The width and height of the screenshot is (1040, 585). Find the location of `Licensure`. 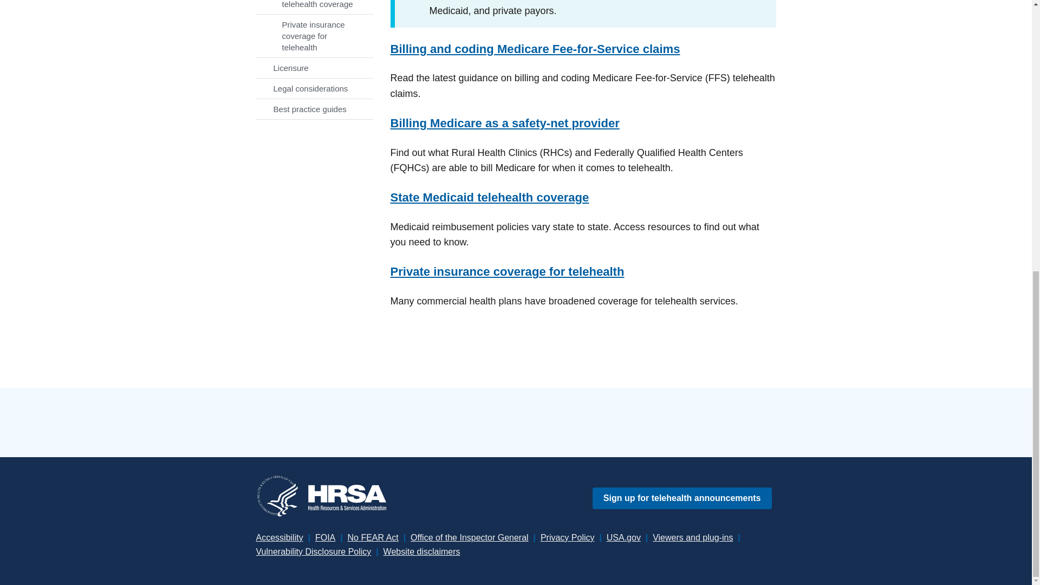

Licensure is located at coordinates (314, 67).